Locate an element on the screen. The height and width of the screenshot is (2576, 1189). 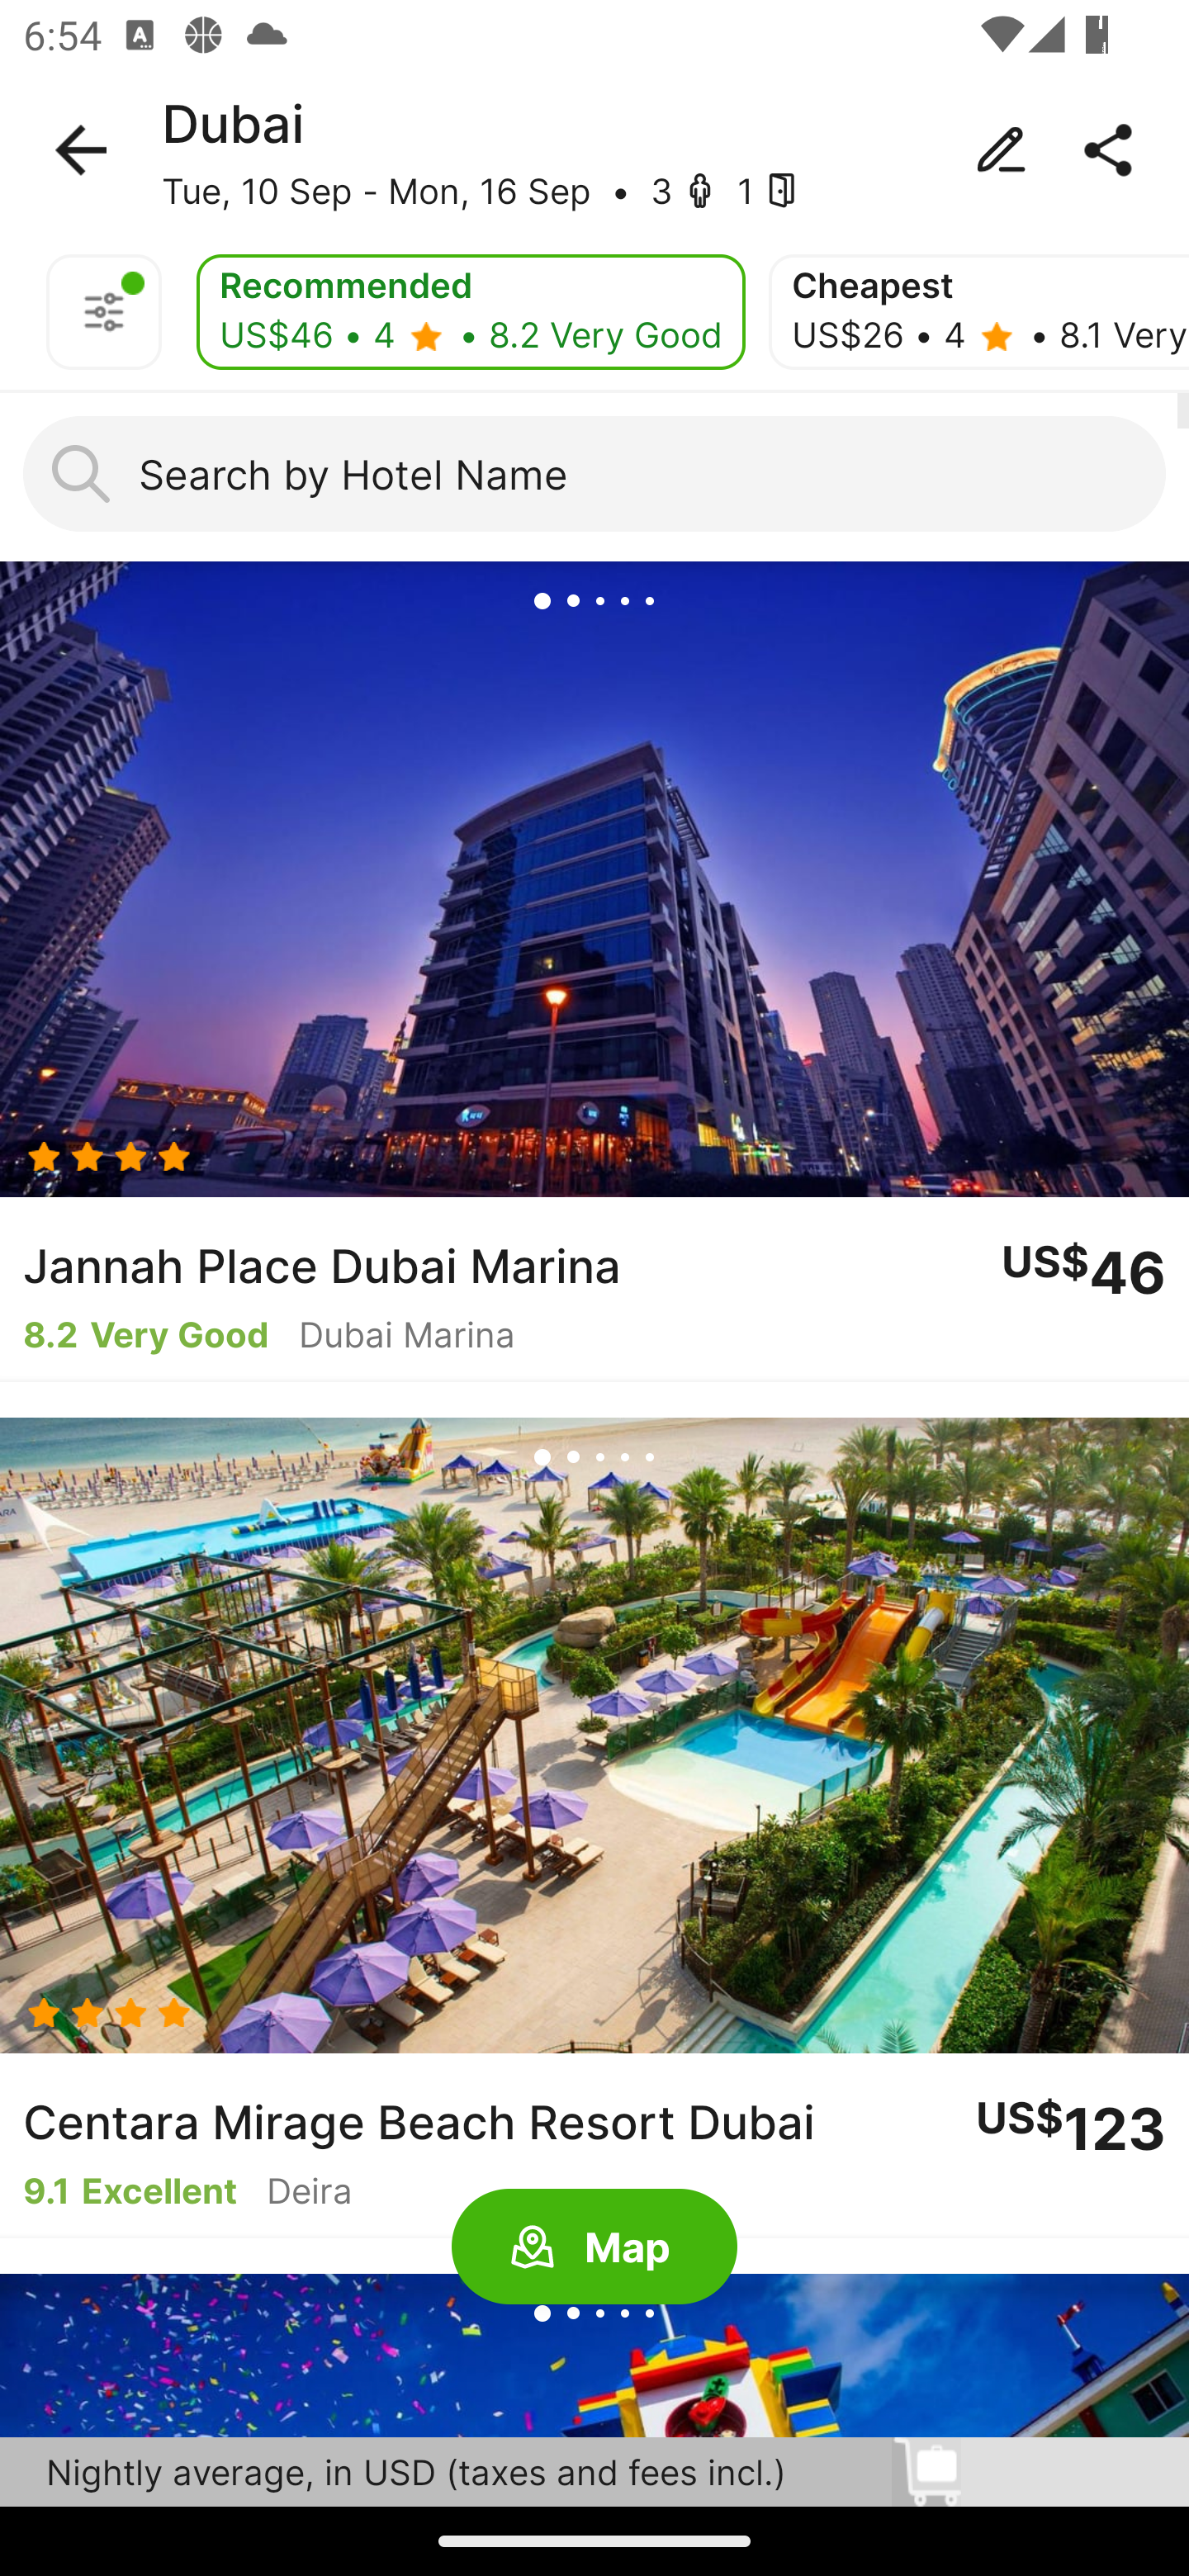
Search by Hotel Name  is located at coordinates (594, 474).